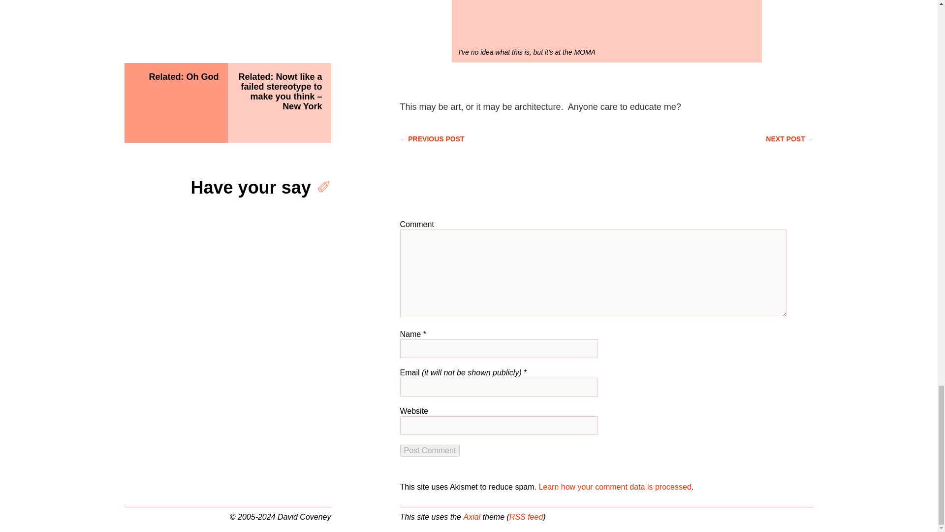 The height and width of the screenshot is (532, 945). I want to click on Related: Oh God, so click(175, 103).